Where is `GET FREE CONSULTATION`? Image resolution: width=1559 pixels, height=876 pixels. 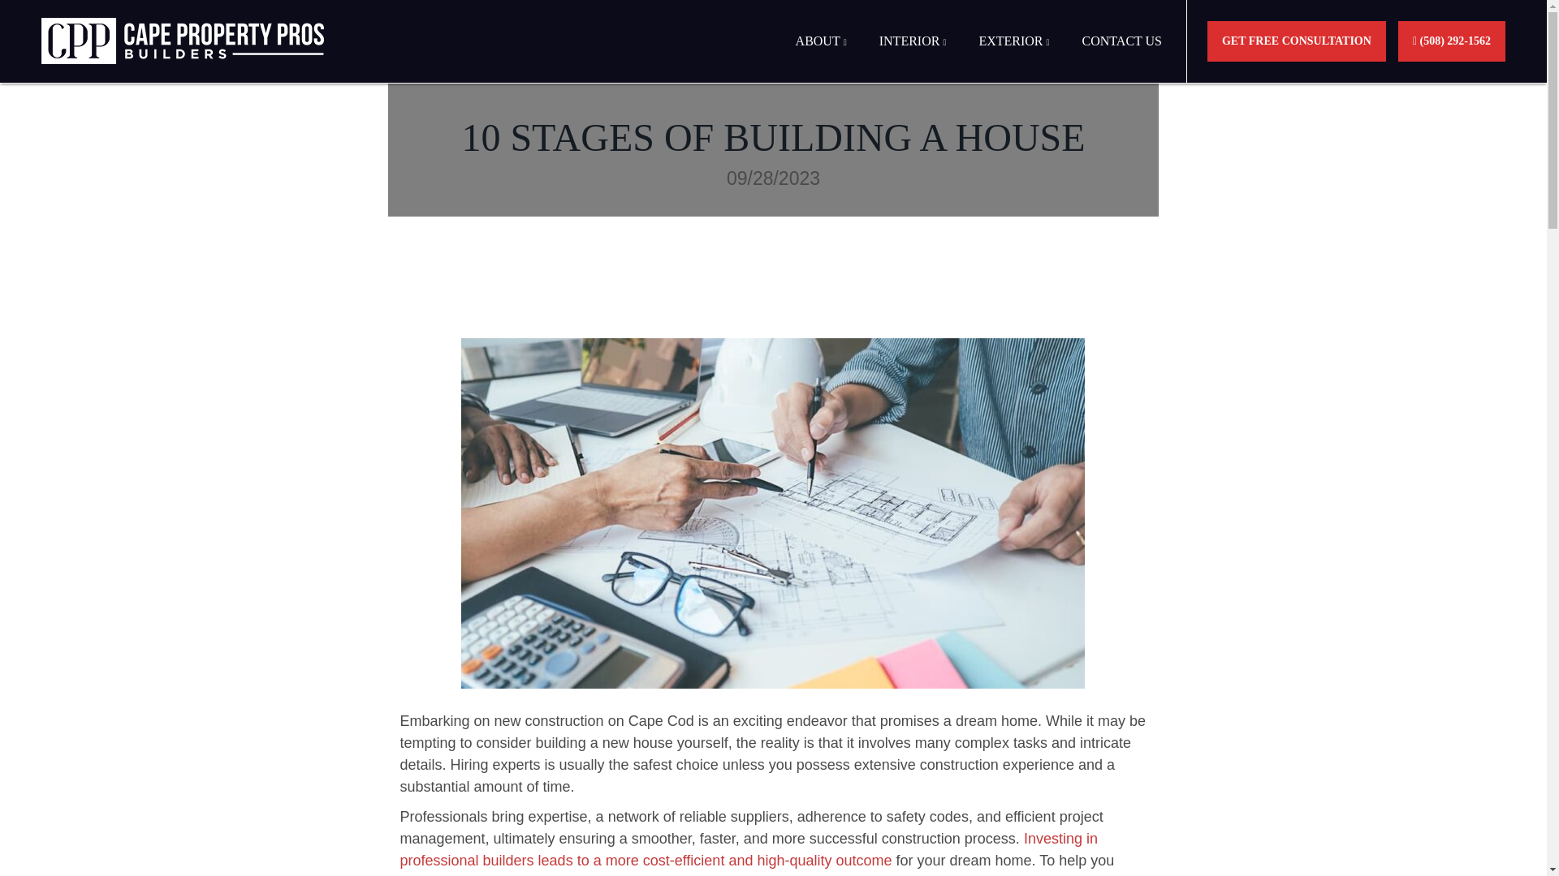
GET FREE CONSULTATION is located at coordinates (1296, 41).